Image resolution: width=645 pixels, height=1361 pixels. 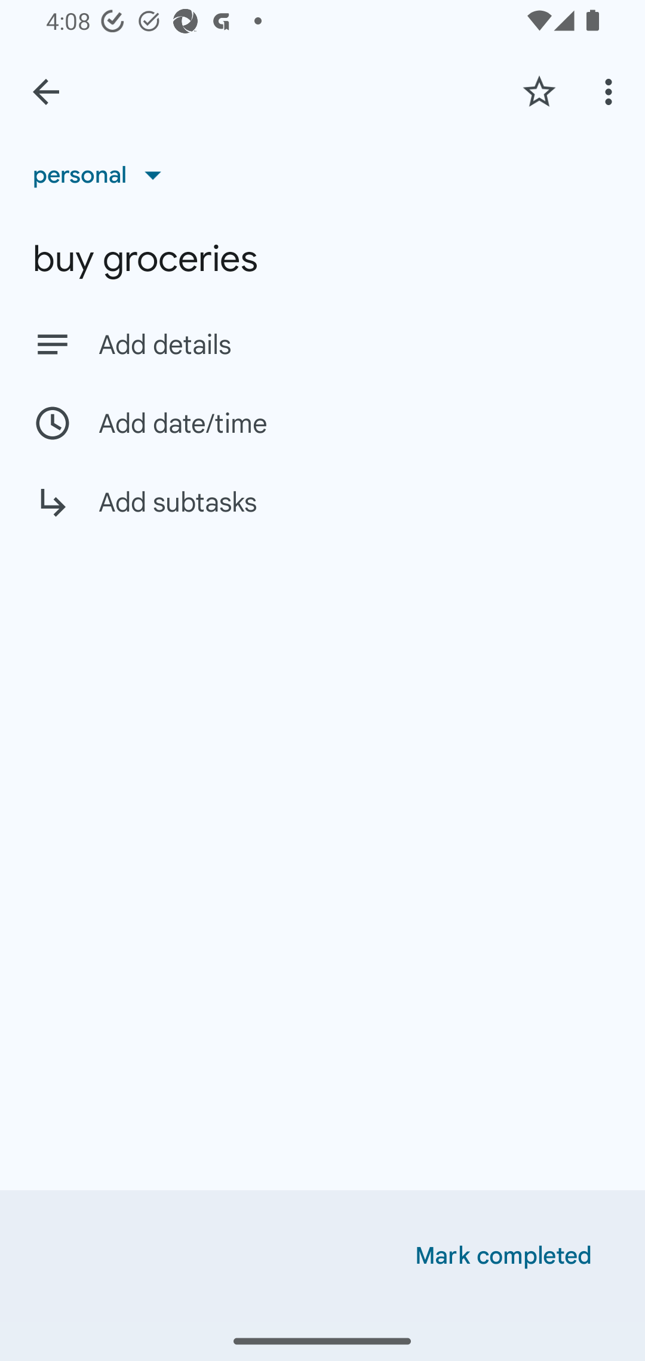 I want to click on Add details, so click(x=355, y=345).